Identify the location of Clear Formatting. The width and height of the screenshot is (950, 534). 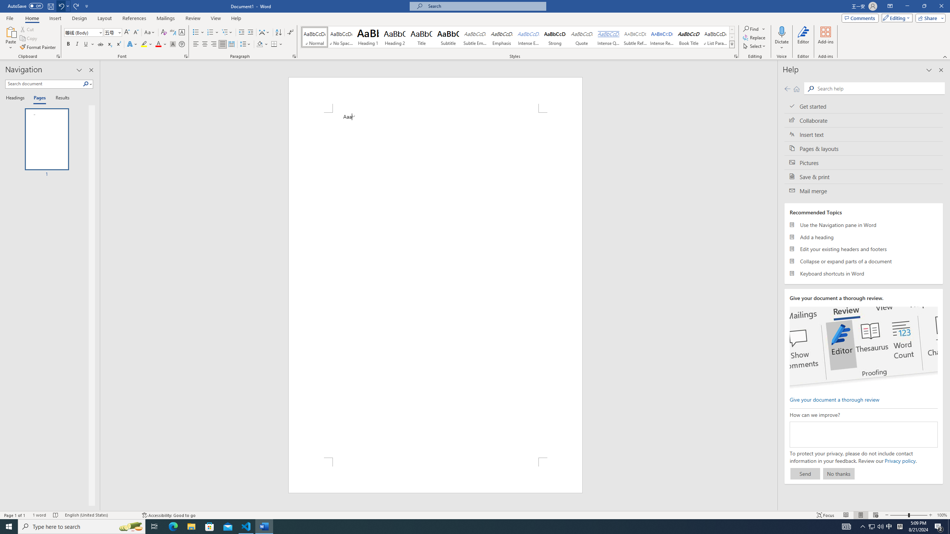
(164, 33).